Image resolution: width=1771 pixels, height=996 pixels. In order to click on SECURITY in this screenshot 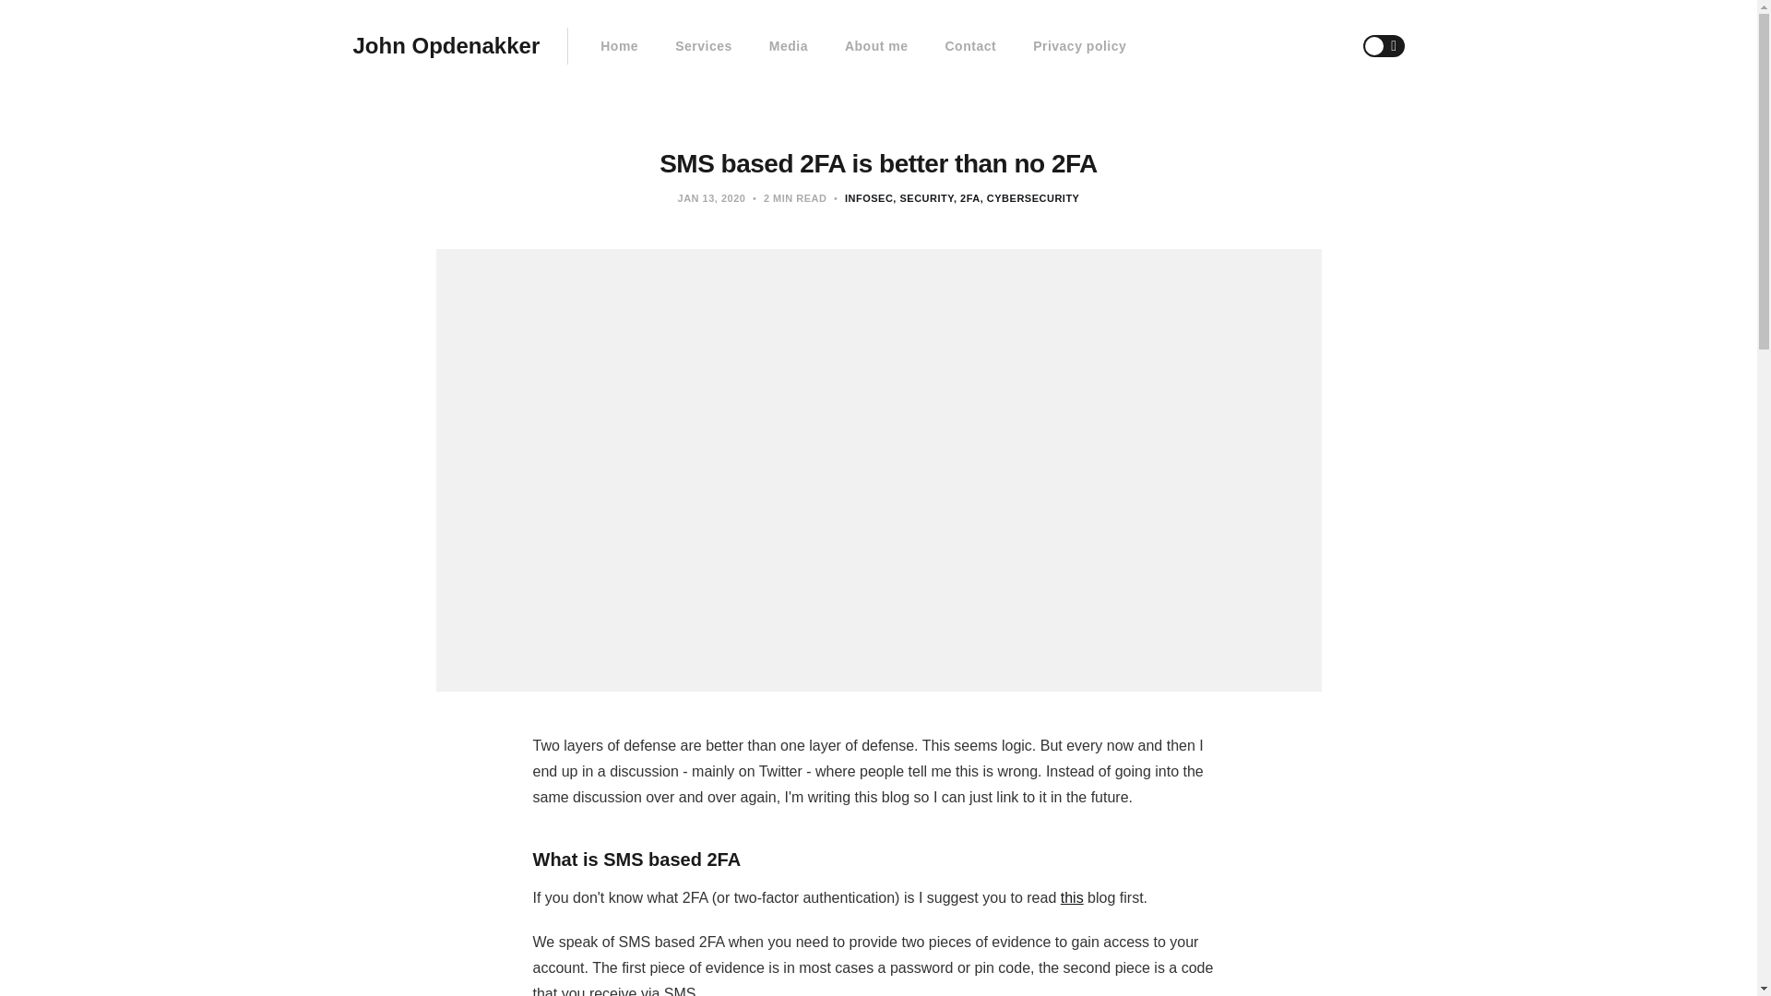, I will do `click(922, 198)`.